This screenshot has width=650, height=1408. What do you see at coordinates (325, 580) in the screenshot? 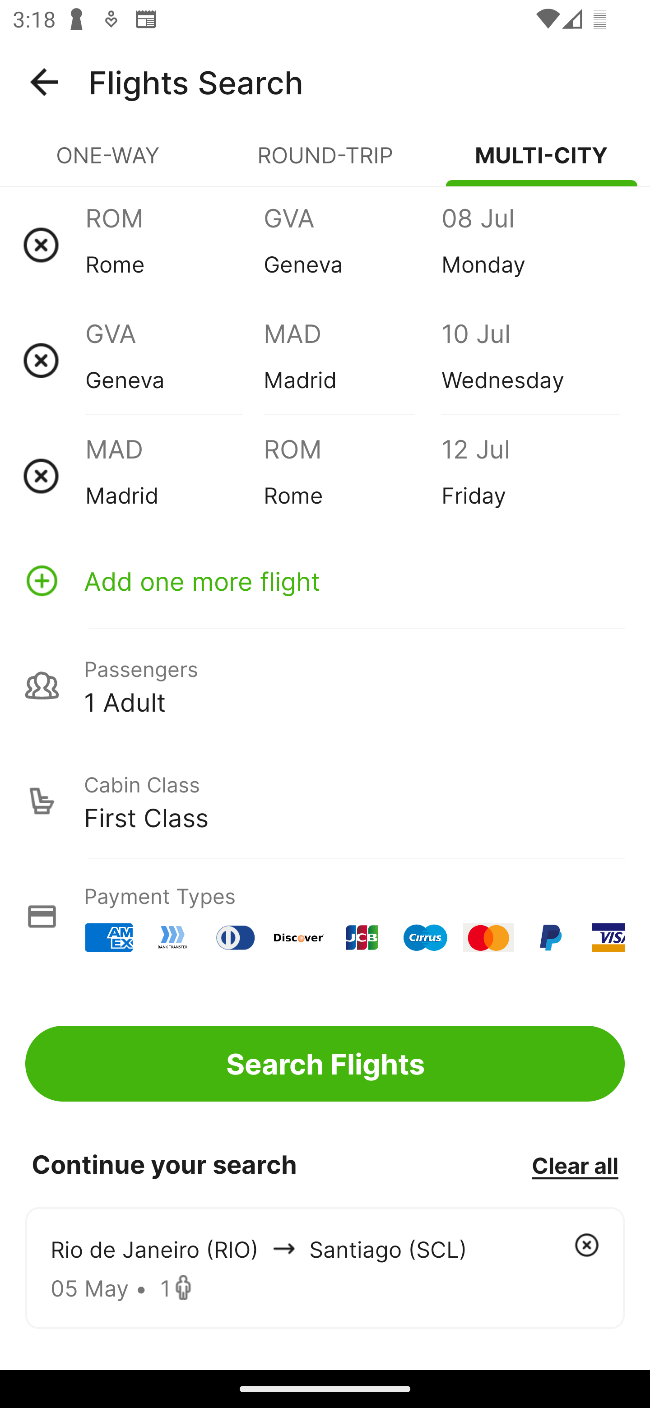
I see `Add one more flight` at bounding box center [325, 580].